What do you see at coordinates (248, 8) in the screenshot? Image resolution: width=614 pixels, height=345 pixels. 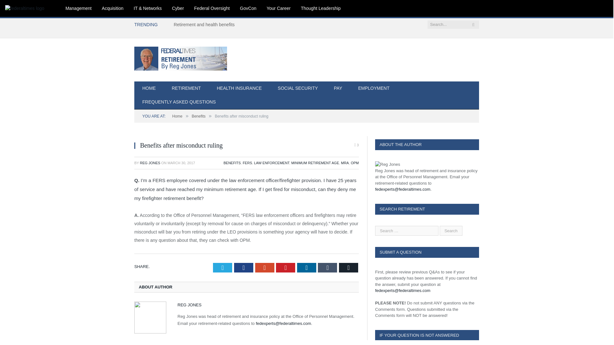 I see `GovCon` at bounding box center [248, 8].